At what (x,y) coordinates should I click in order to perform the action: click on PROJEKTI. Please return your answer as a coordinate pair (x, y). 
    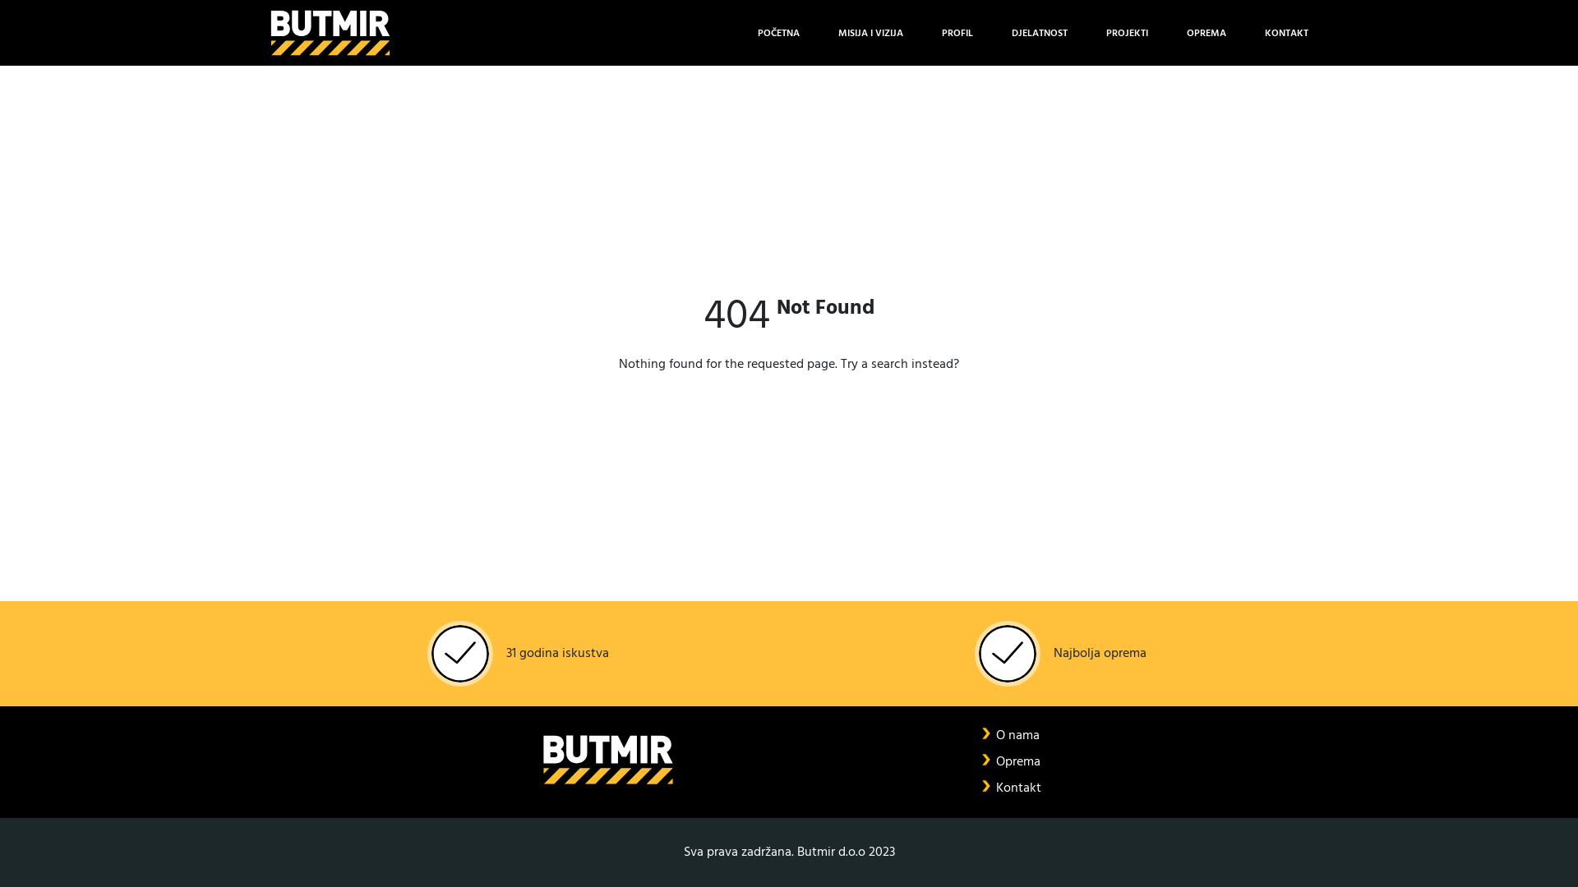
    Looking at the image, I should click on (1128, 33).